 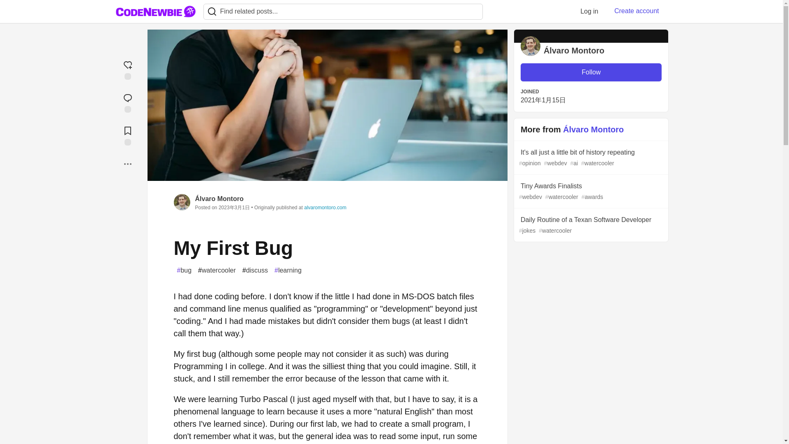 What do you see at coordinates (212, 12) in the screenshot?
I see `Search` at bounding box center [212, 12].